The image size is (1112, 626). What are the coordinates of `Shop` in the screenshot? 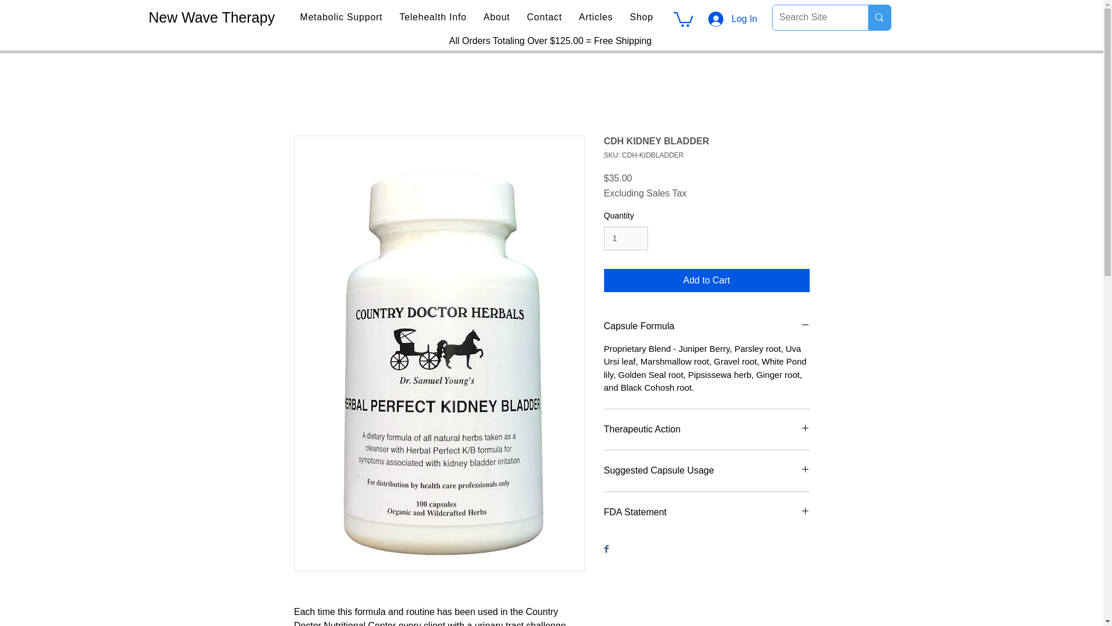 It's located at (642, 17).